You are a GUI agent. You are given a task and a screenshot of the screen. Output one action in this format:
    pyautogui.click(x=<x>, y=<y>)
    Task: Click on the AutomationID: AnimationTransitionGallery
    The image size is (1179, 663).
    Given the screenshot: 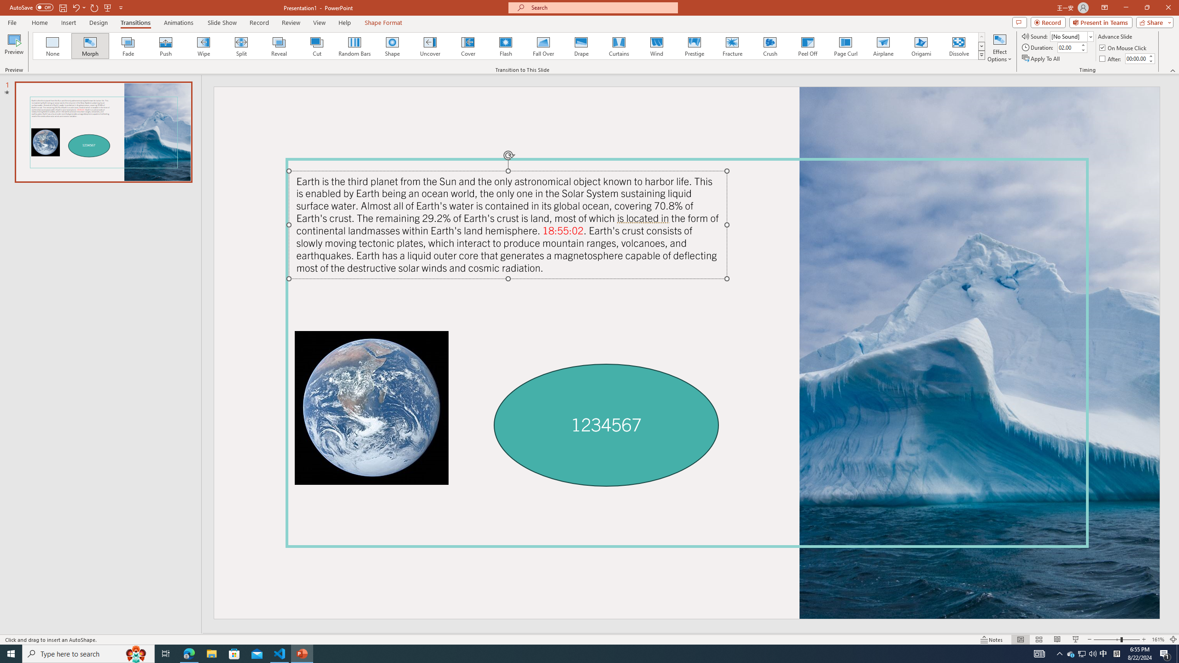 What is the action you would take?
    pyautogui.click(x=509, y=46)
    